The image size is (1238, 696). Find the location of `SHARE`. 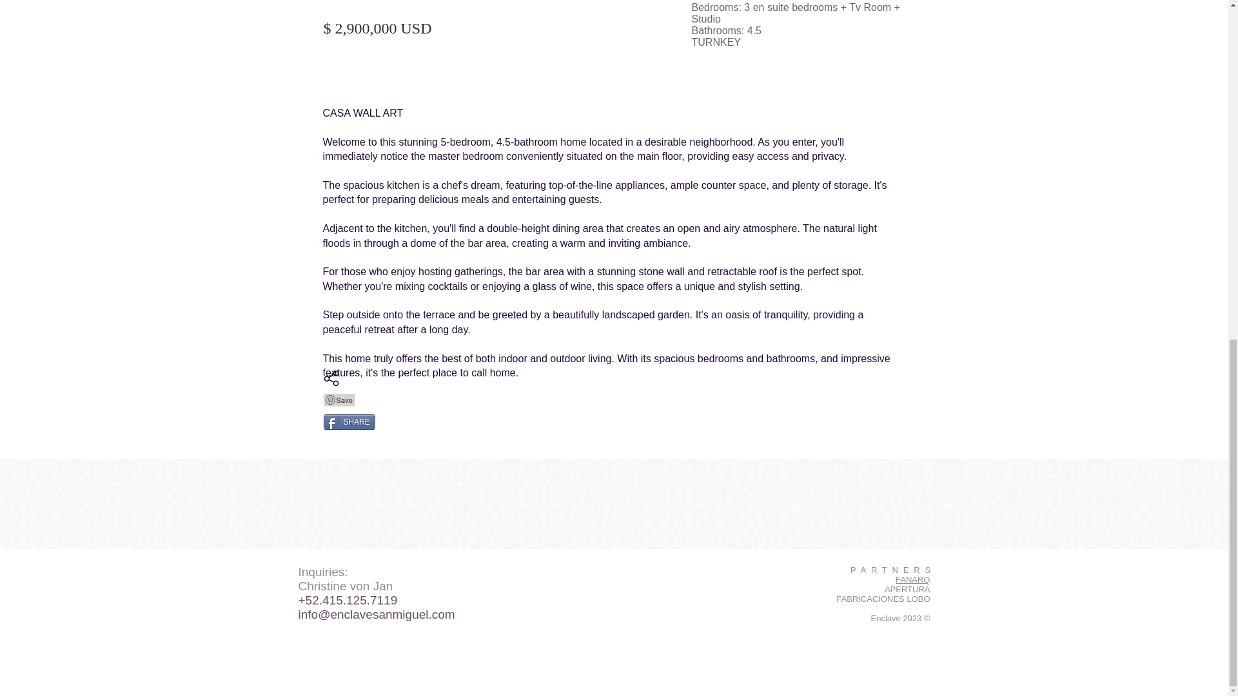

SHARE is located at coordinates (349, 421).